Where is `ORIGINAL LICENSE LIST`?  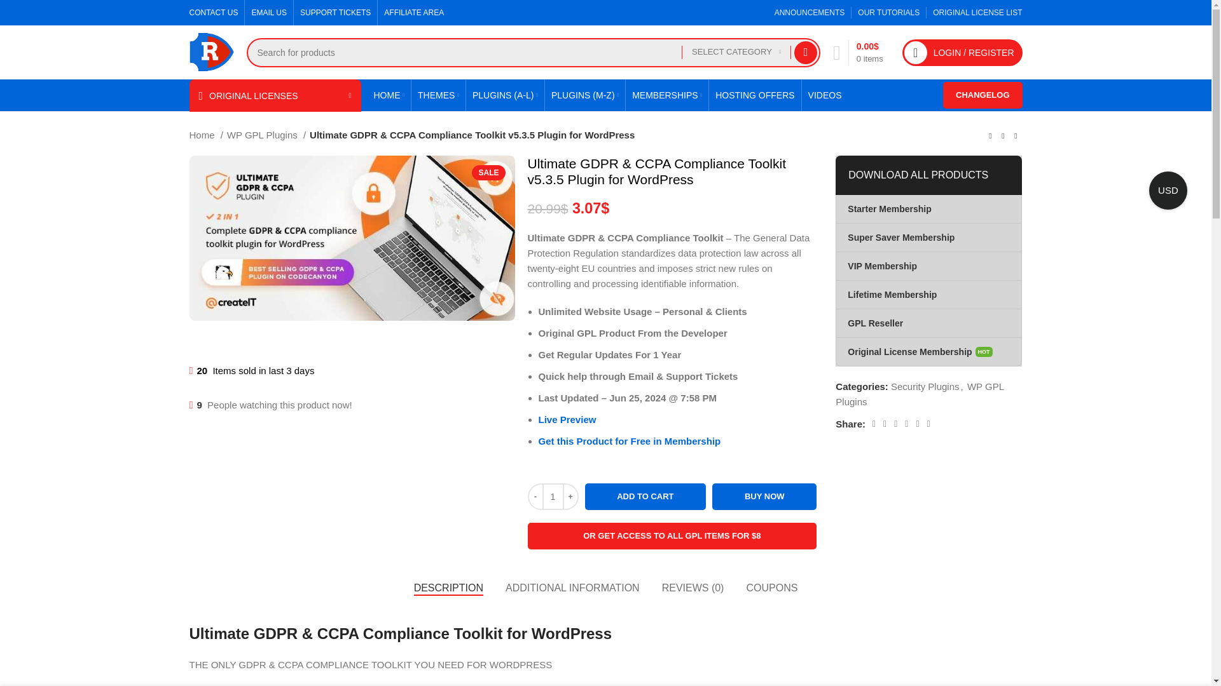 ORIGINAL LICENSE LIST is located at coordinates (977, 13).